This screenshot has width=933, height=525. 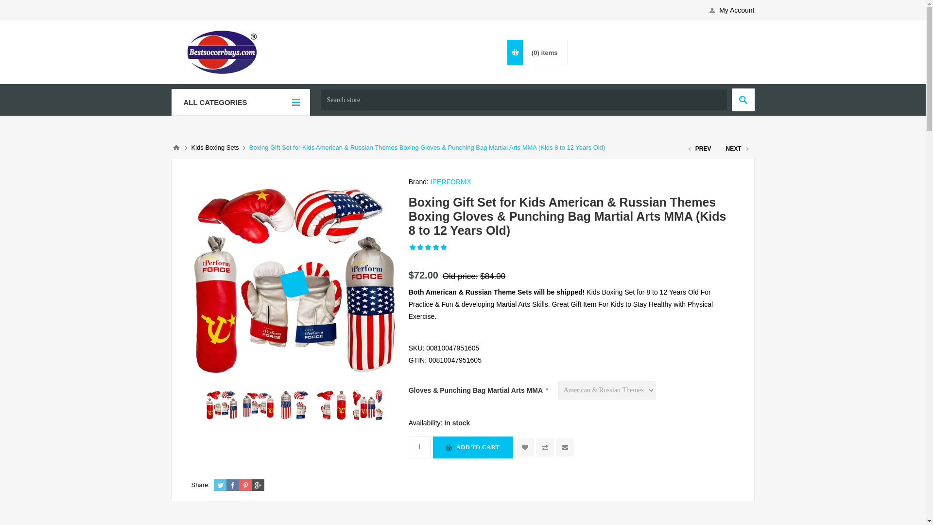 I want to click on Add to wishlist, so click(x=525, y=447).